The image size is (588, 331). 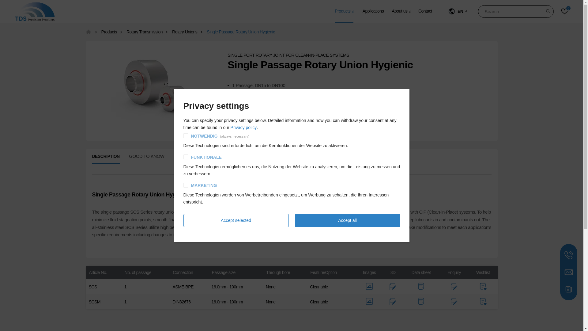 I want to click on Products, so click(x=344, y=11).